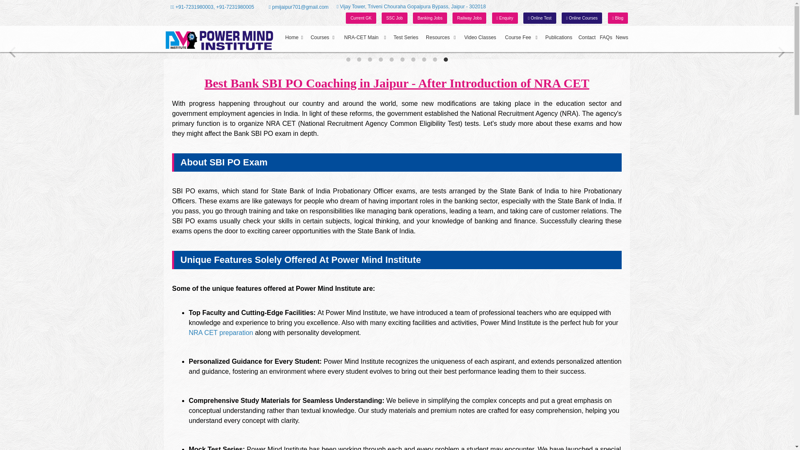  What do you see at coordinates (322, 37) in the screenshot?
I see `Courses` at bounding box center [322, 37].